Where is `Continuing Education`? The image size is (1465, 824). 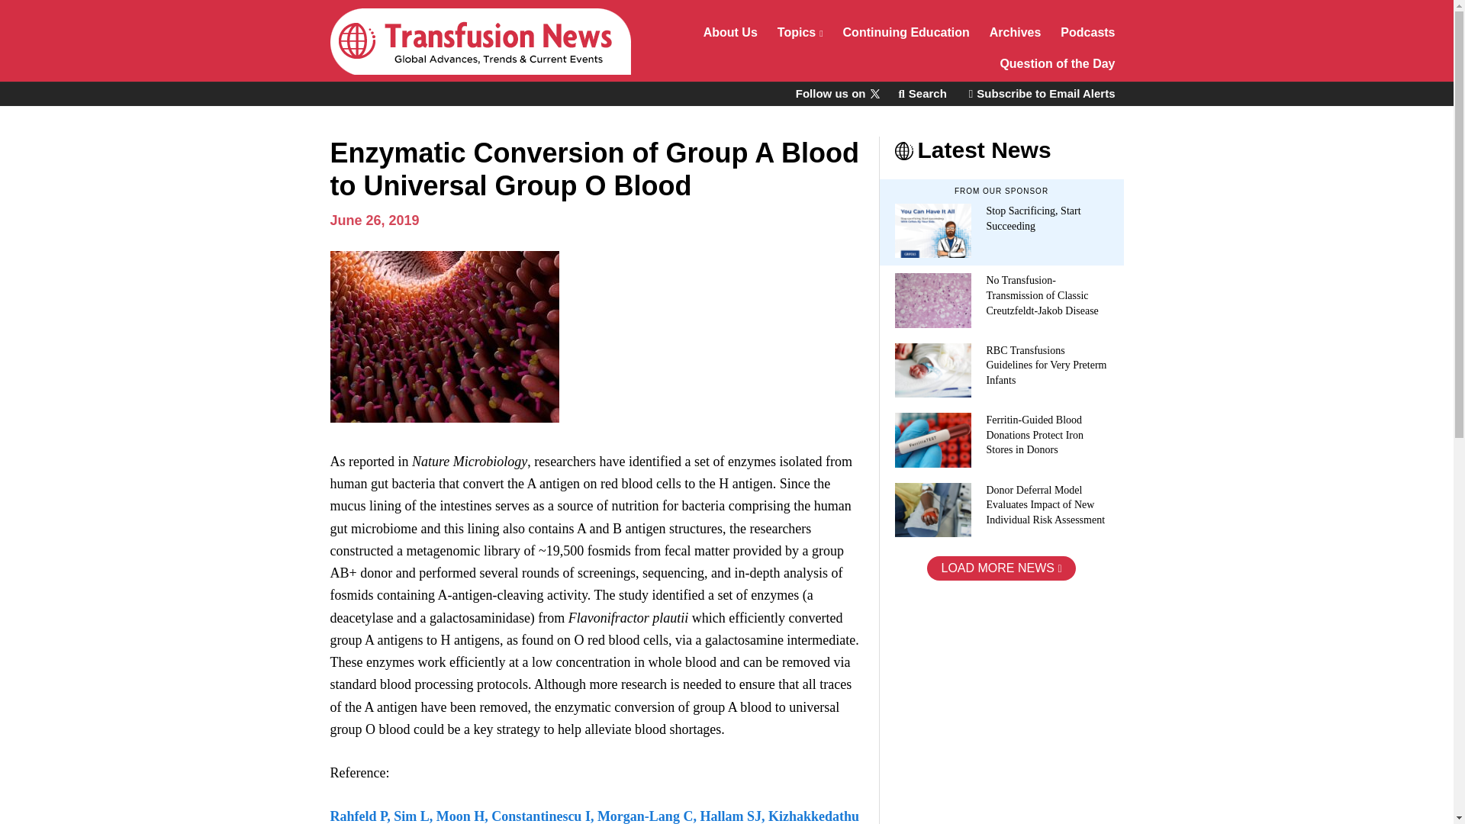 Continuing Education is located at coordinates (906, 34).